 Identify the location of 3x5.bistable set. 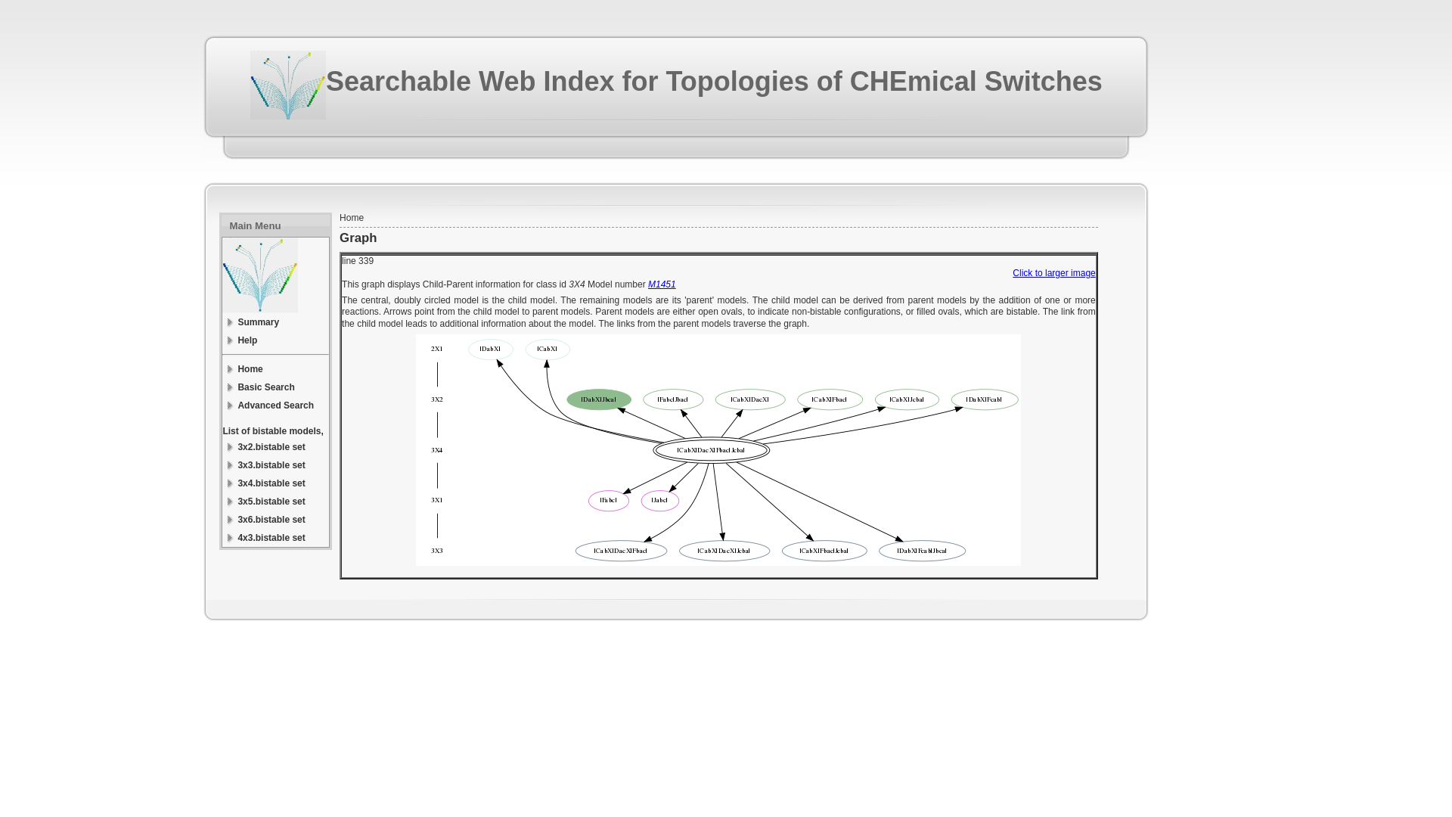
(275, 502).